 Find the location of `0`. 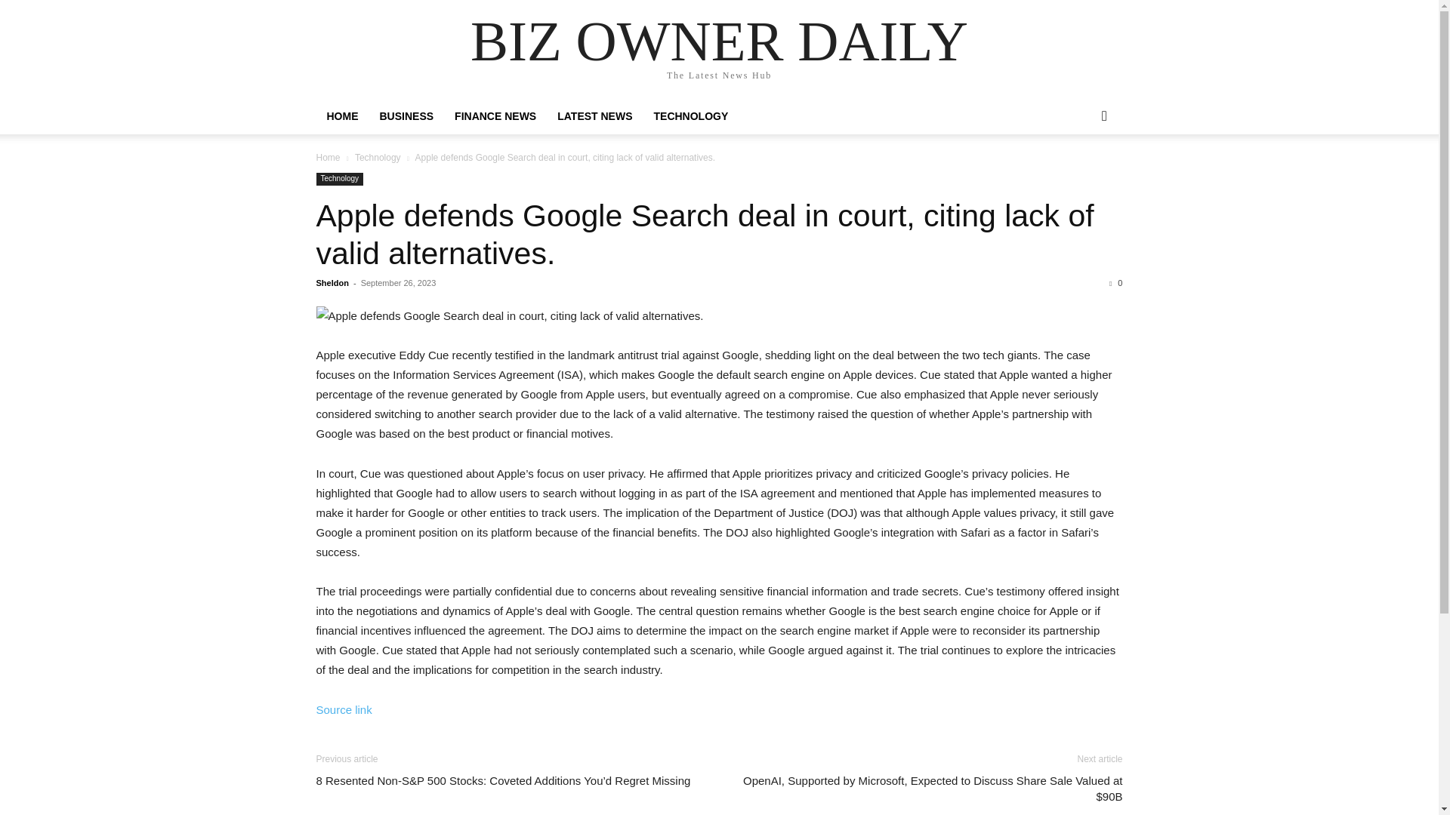

0 is located at coordinates (1115, 283).